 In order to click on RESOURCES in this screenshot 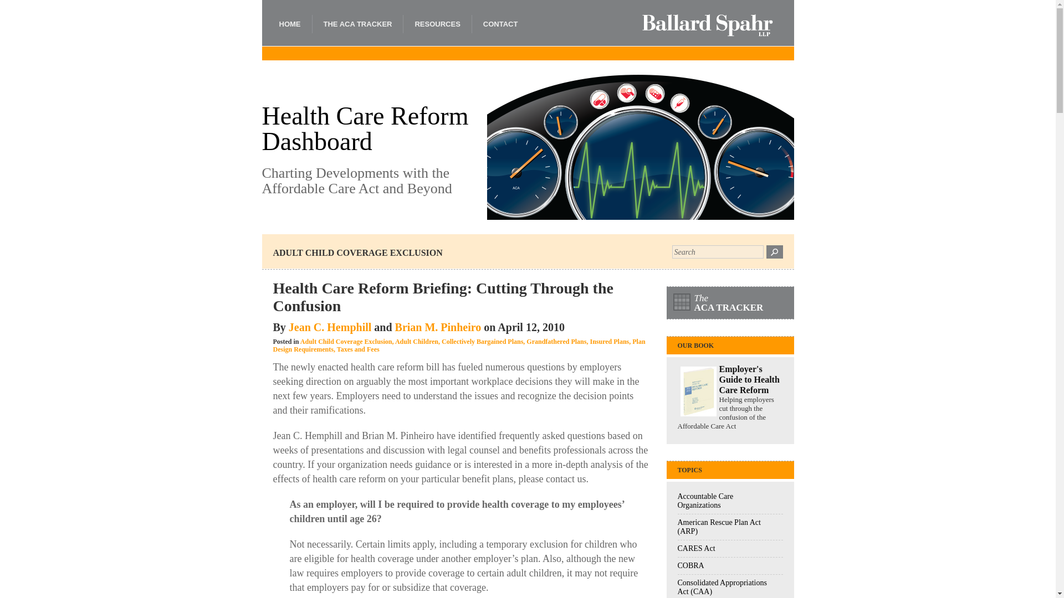, I will do `click(437, 24)`.